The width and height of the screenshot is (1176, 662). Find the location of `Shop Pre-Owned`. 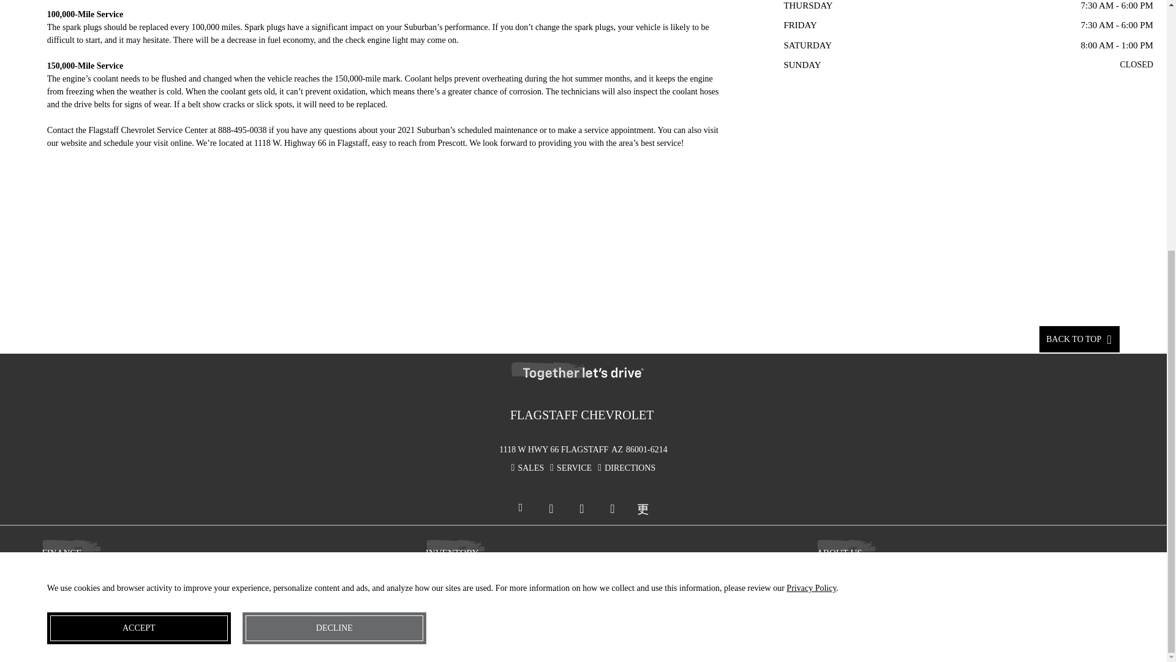

Shop Pre-Owned is located at coordinates (517, 584).